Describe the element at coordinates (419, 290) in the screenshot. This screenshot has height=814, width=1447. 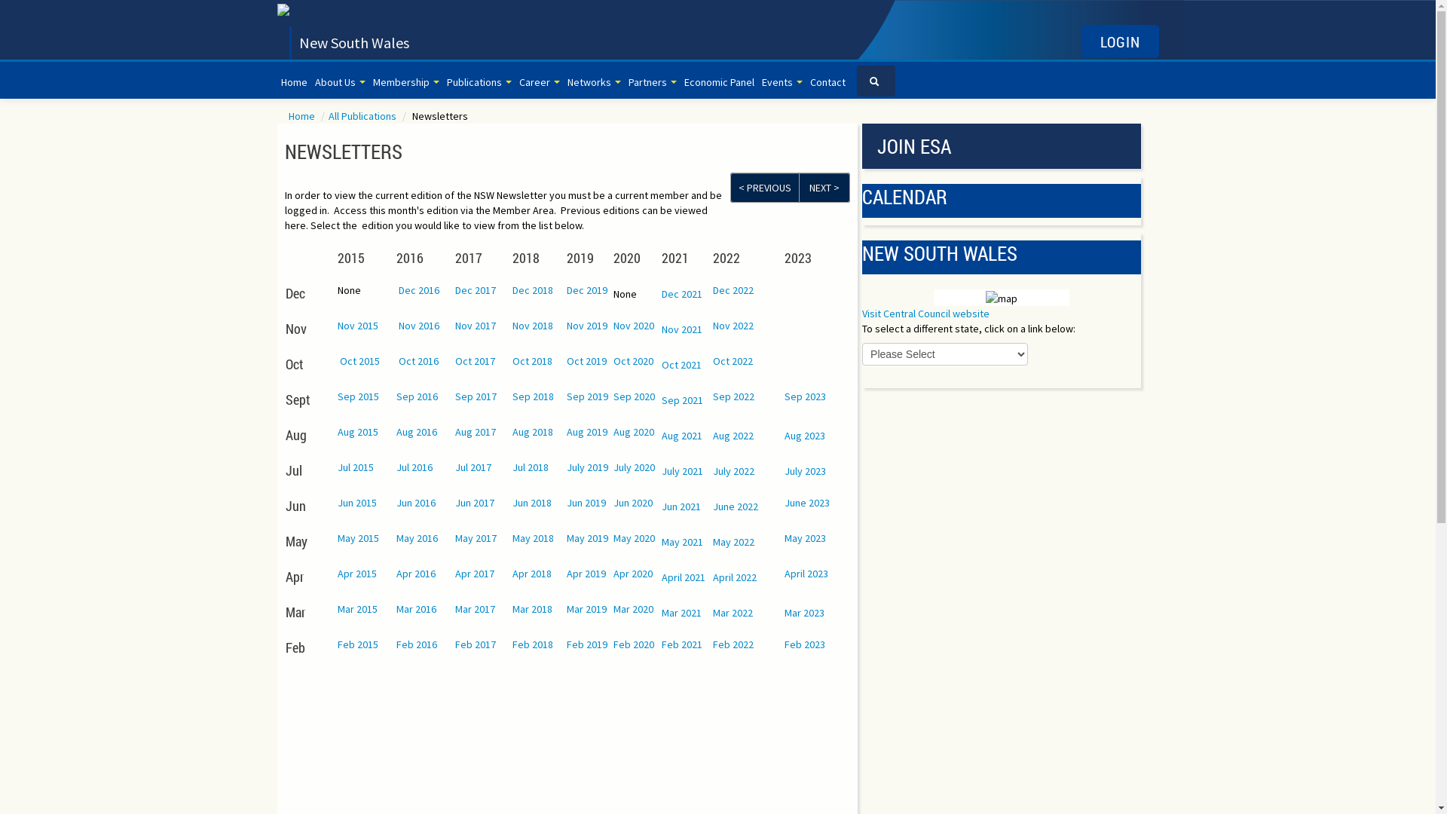
I see `Dec 2016` at that location.